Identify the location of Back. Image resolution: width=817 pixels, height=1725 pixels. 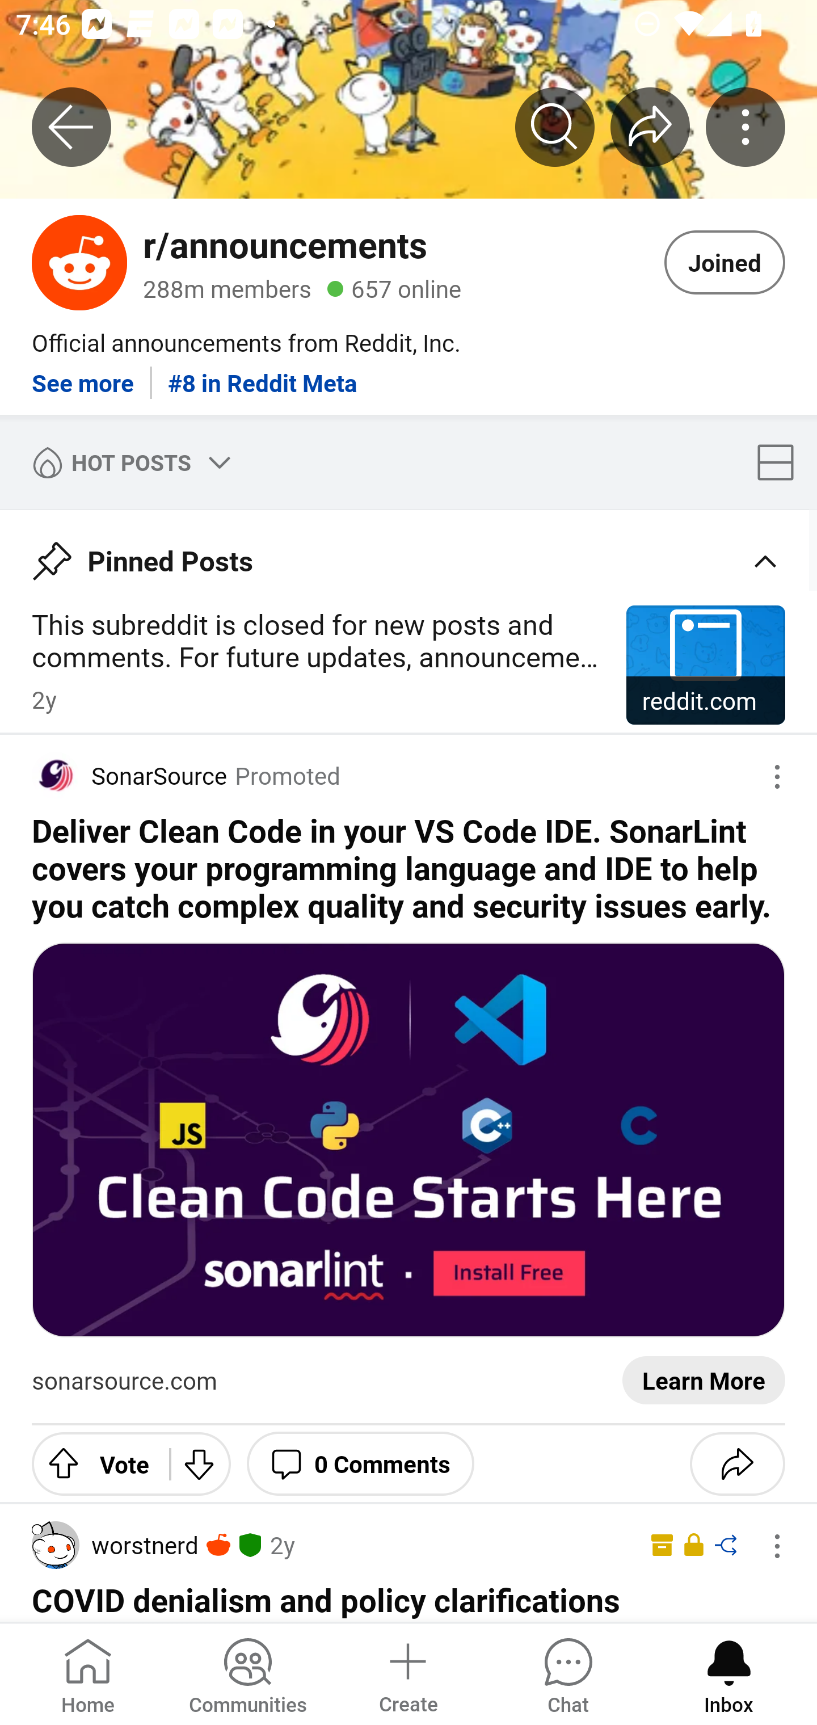
(71, 127).